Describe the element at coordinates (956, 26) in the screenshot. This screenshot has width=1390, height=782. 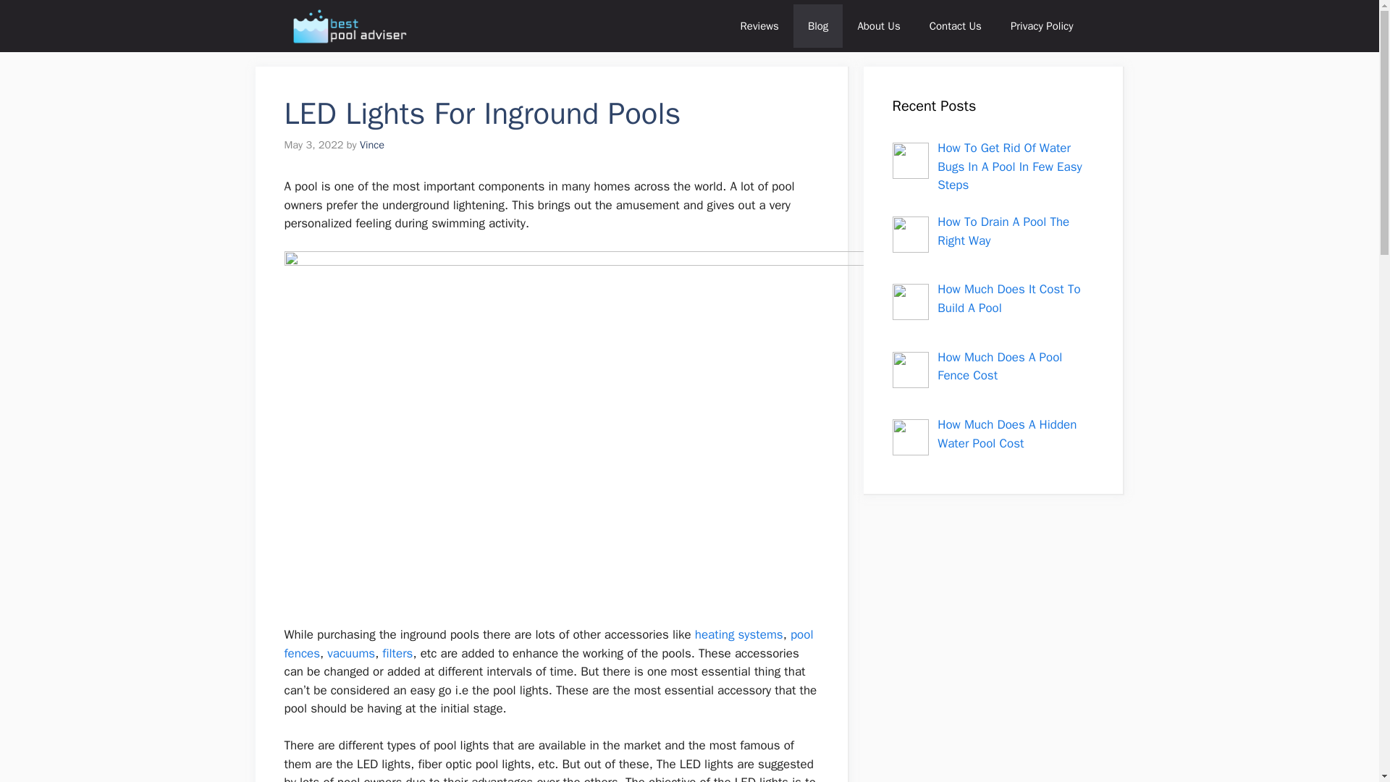
I see `Contact Us` at that location.